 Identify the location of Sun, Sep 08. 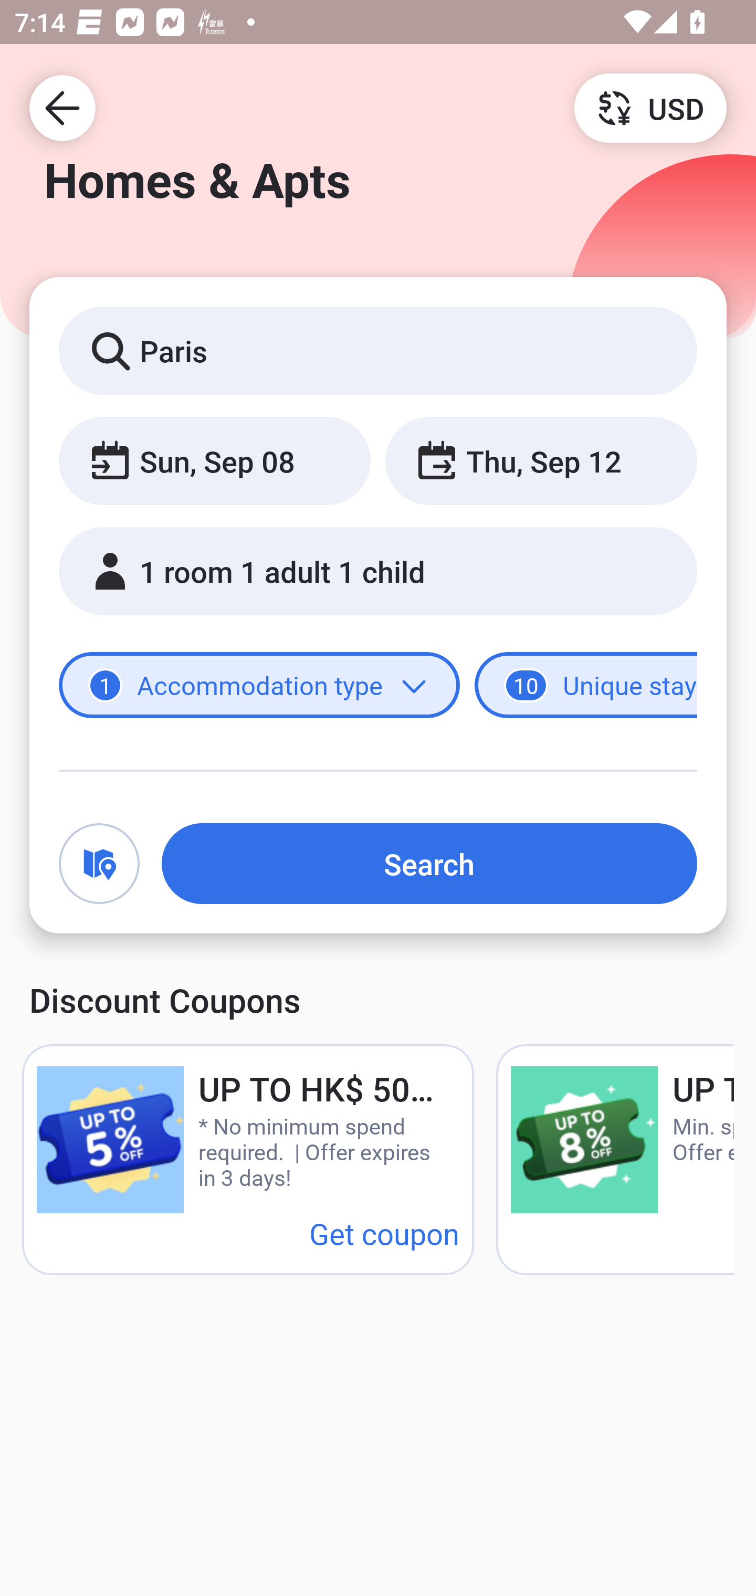
(214, 460).